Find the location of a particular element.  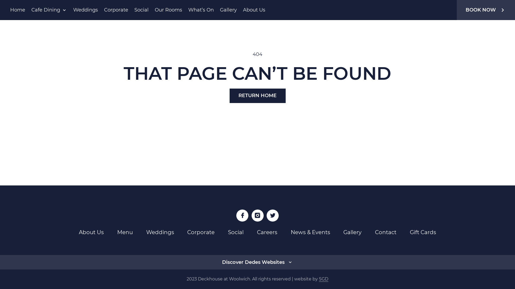

Gift Cards is located at coordinates (423, 232).